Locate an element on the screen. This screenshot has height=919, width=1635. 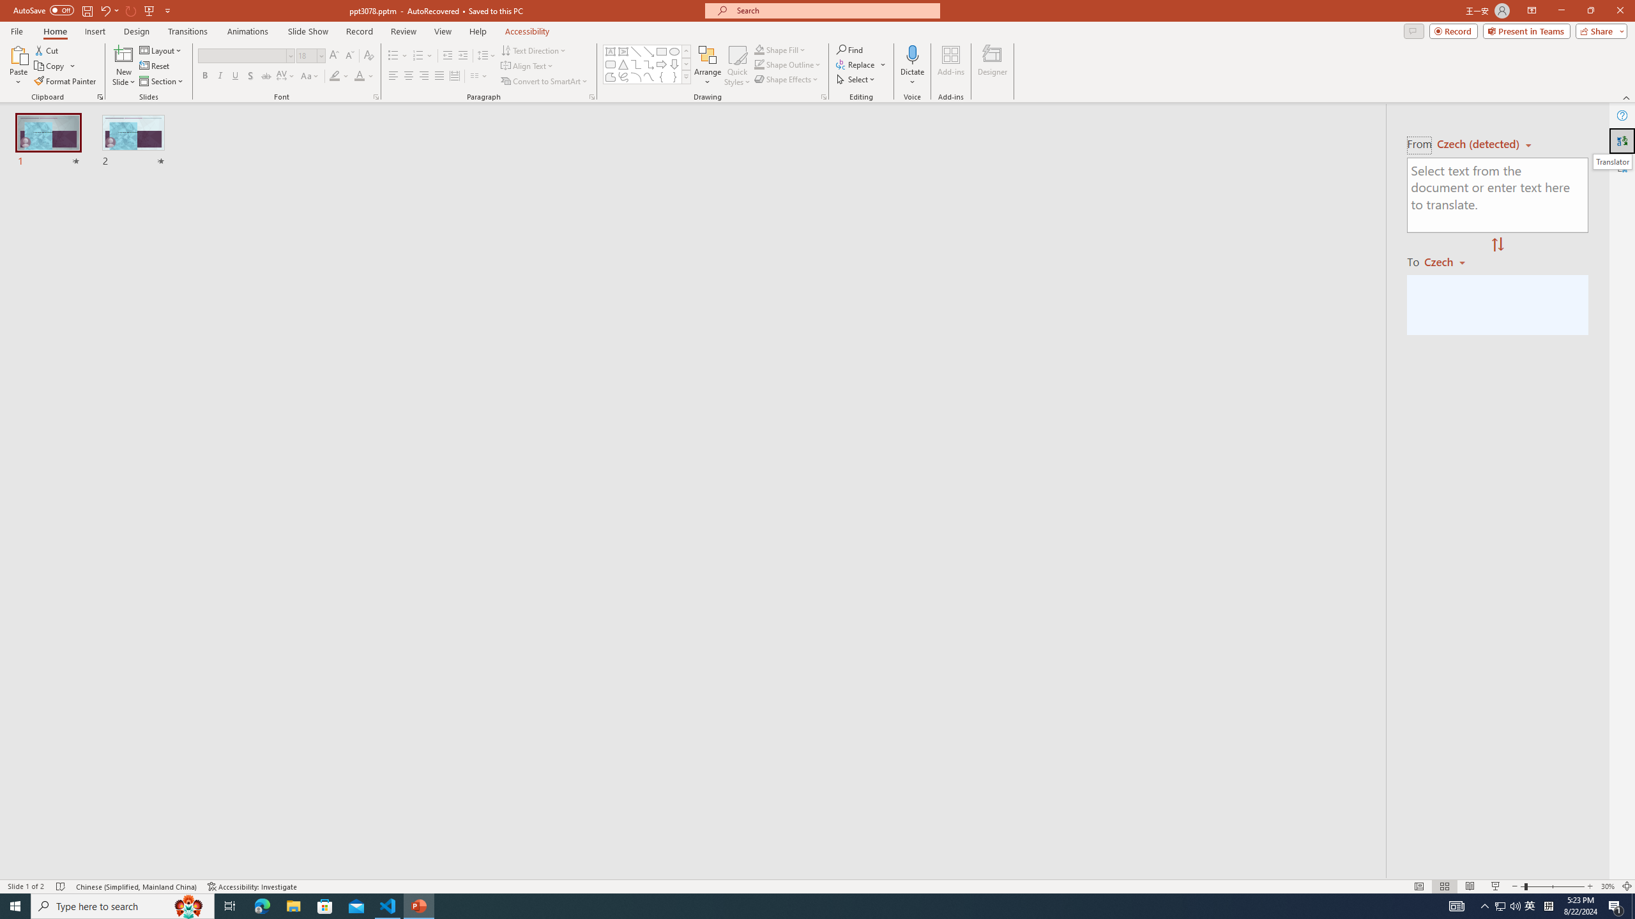
Office Clipboard... is located at coordinates (100, 97).